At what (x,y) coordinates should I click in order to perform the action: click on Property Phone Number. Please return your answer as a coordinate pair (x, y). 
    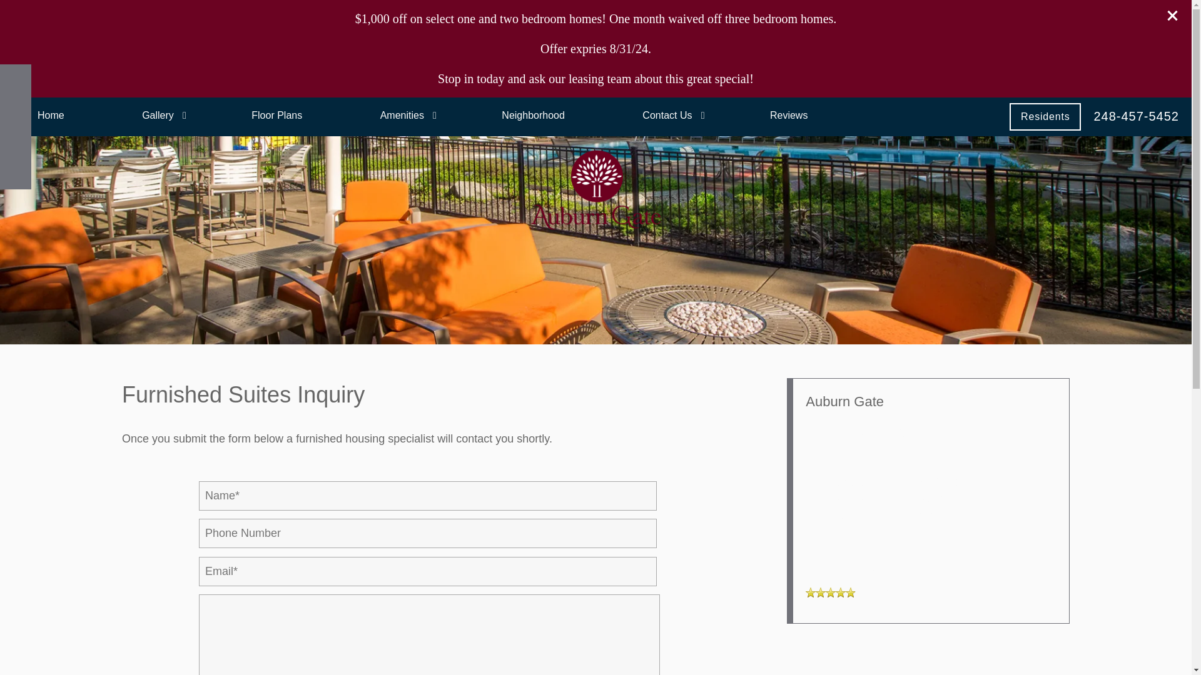
    Looking at the image, I should click on (1136, 116).